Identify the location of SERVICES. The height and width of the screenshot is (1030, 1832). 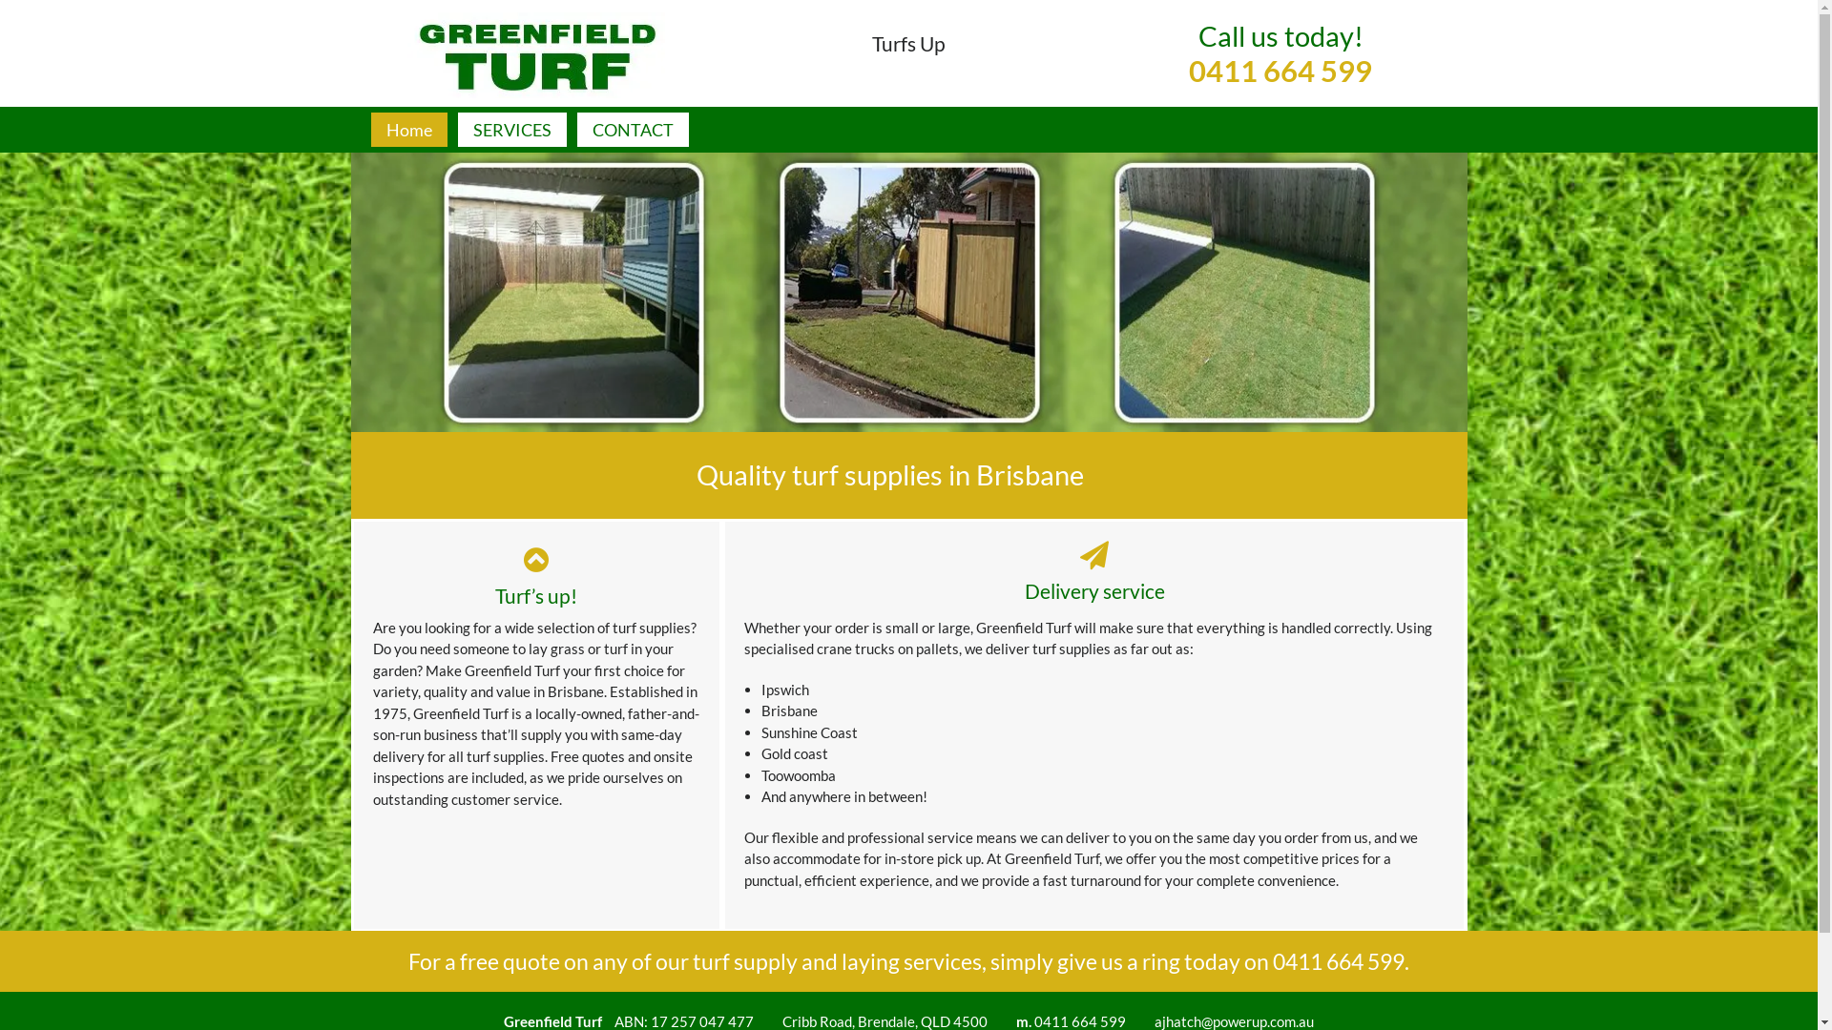
(512, 130).